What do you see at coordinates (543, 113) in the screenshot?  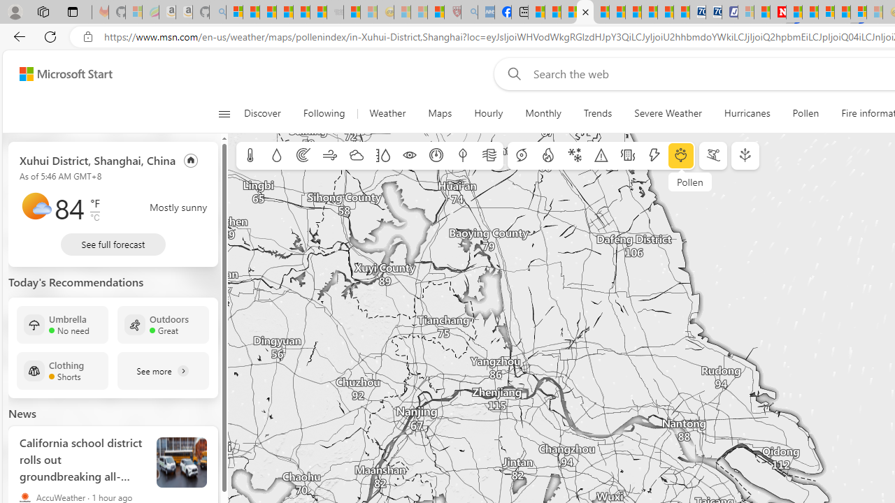 I see `Monthly` at bounding box center [543, 113].